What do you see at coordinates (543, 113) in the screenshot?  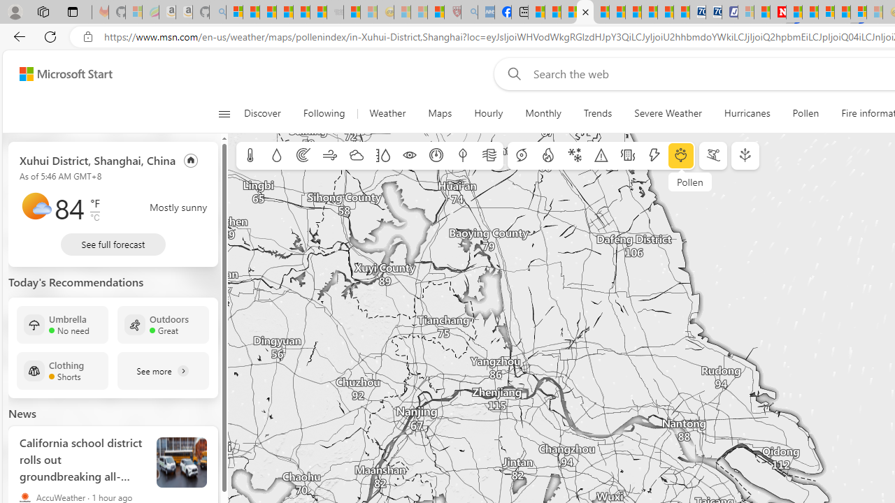 I see `Monthly` at bounding box center [543, 113].